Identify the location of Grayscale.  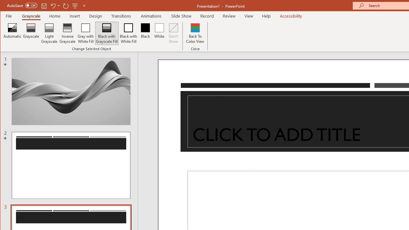
(31, 16).